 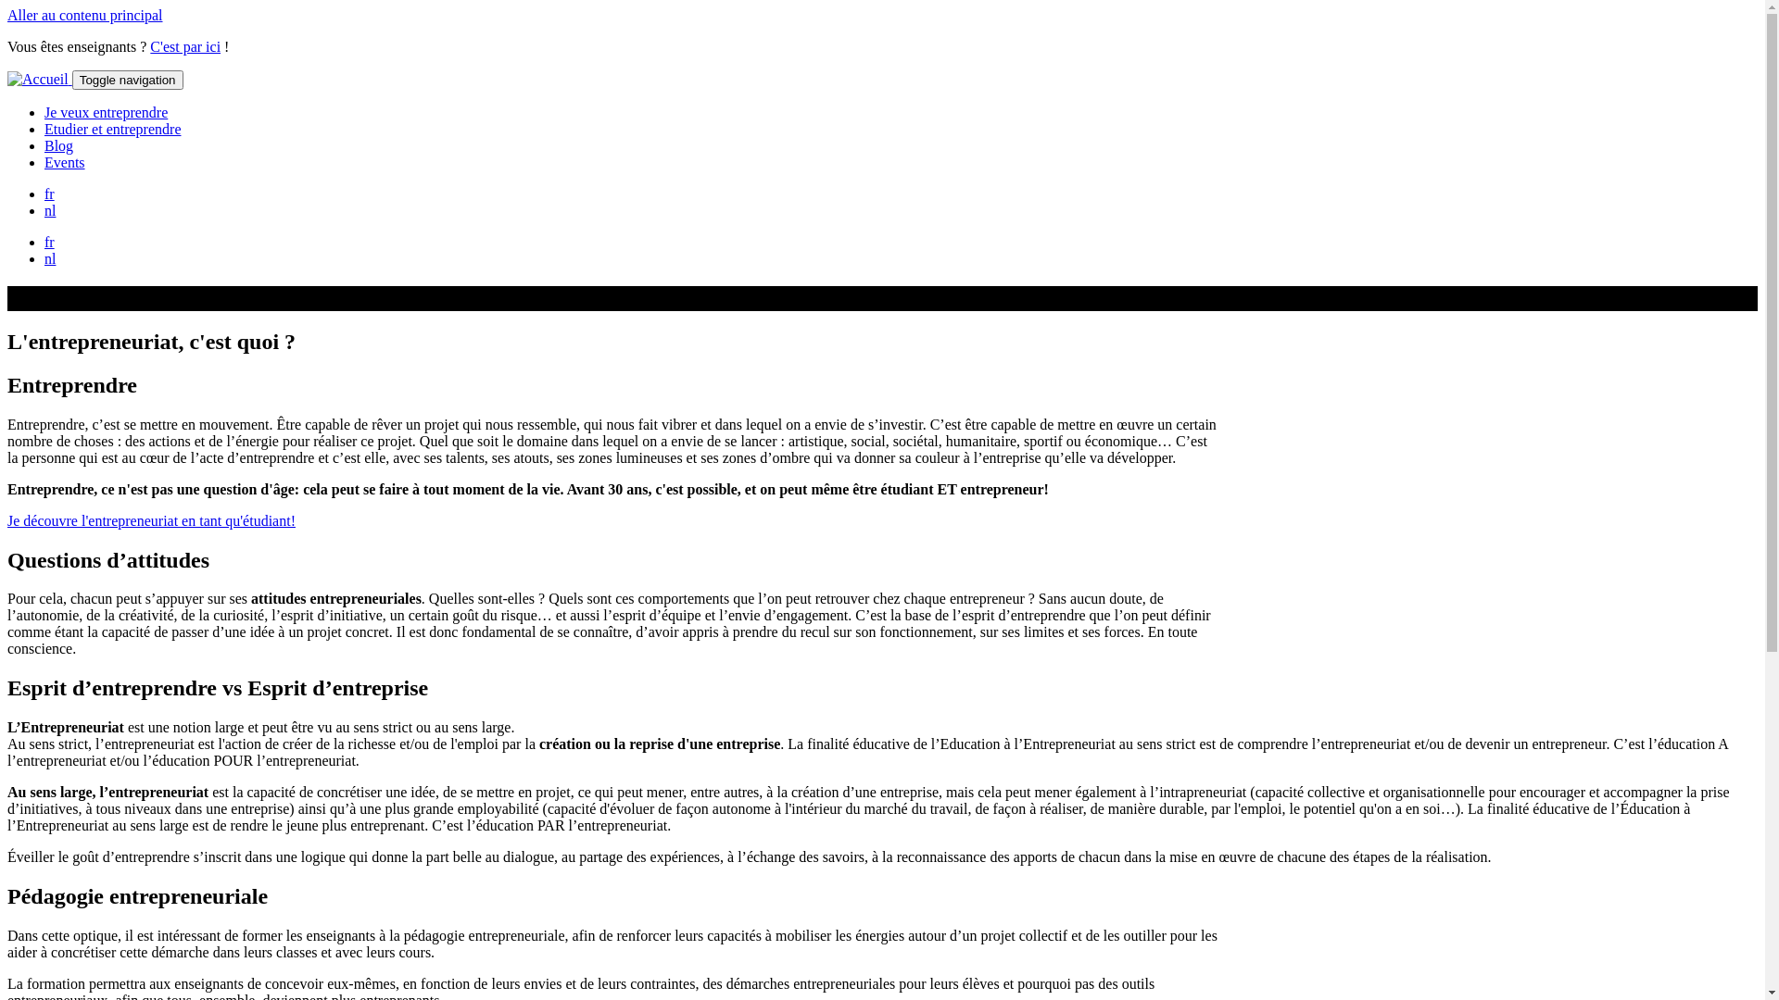 I want to click on Accueil, so click(x=40, y=80).